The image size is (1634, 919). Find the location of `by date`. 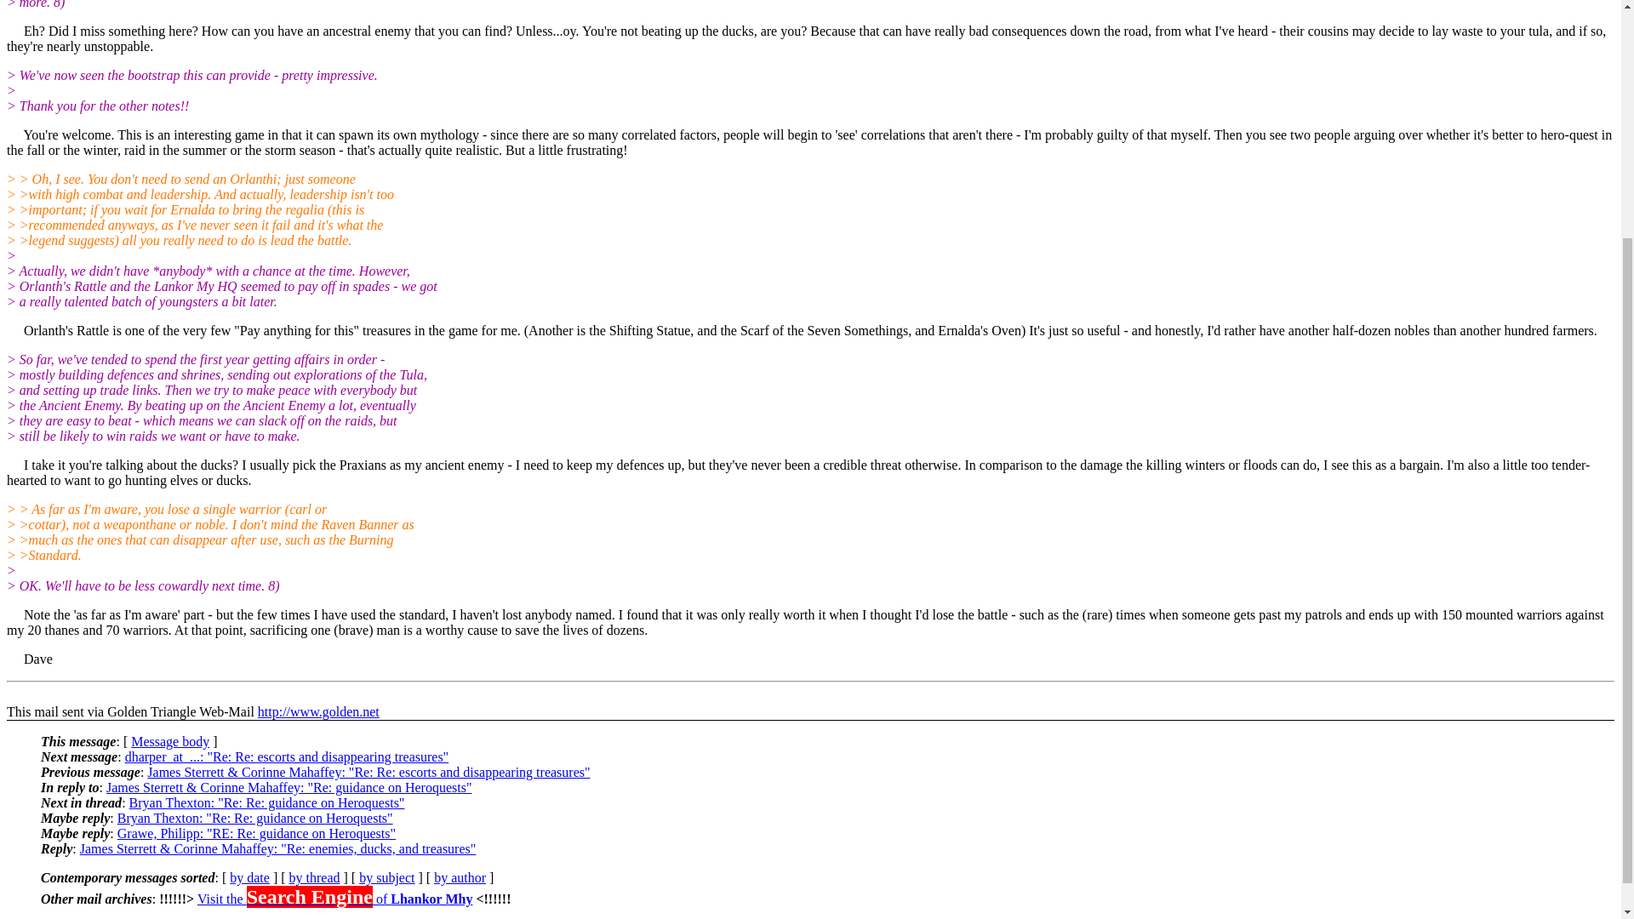

by date is located at coordinates (249, 877).